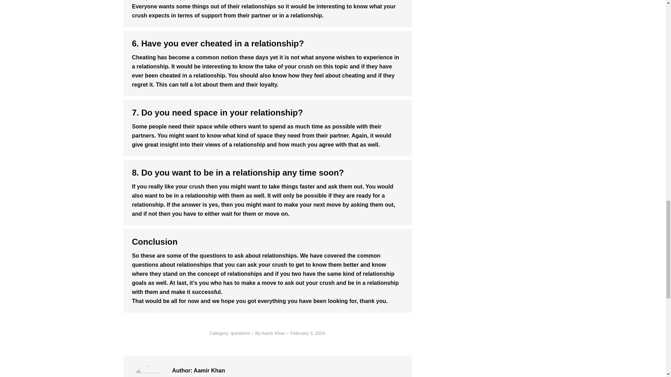 The width and height of the screenshot is (671, 377). Describe the element at coordinates (272, 333) in the screenshot. I see `View all posts by Aamir Khan` at that location.